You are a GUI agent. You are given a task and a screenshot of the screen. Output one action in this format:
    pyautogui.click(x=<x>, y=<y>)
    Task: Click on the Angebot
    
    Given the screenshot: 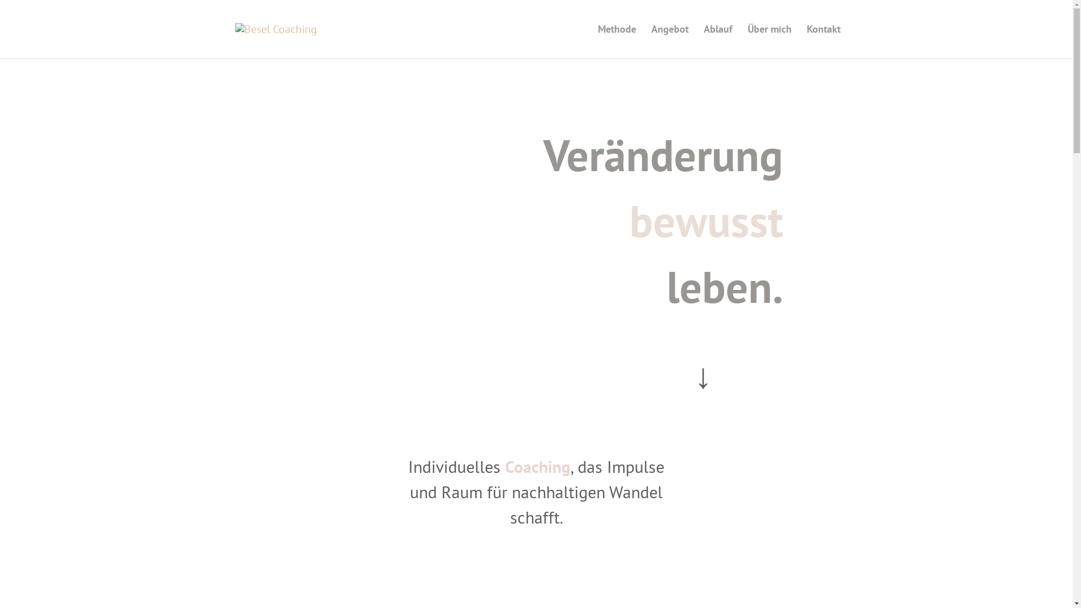 What is the action you would take?
    pyautogui.click(x=669, y=42)
    